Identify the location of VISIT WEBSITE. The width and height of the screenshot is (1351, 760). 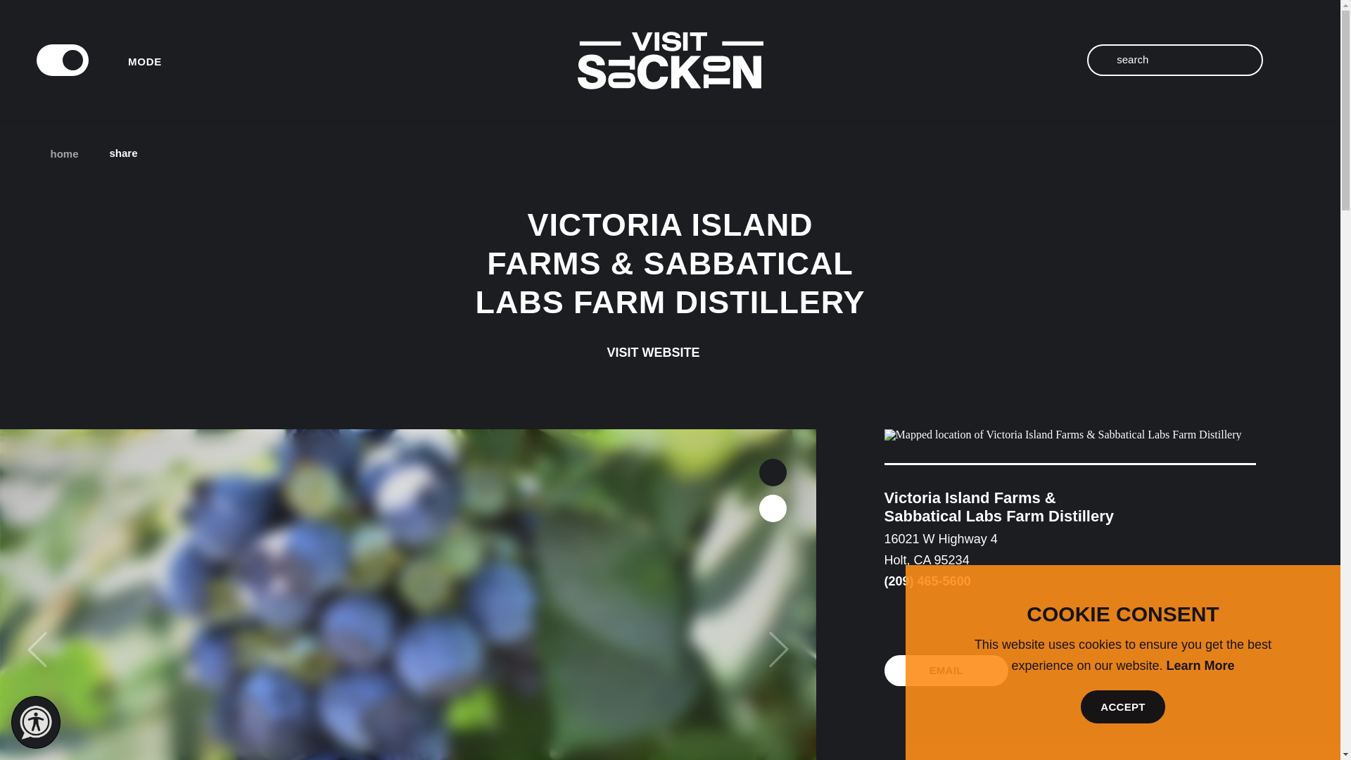
(670, 352).